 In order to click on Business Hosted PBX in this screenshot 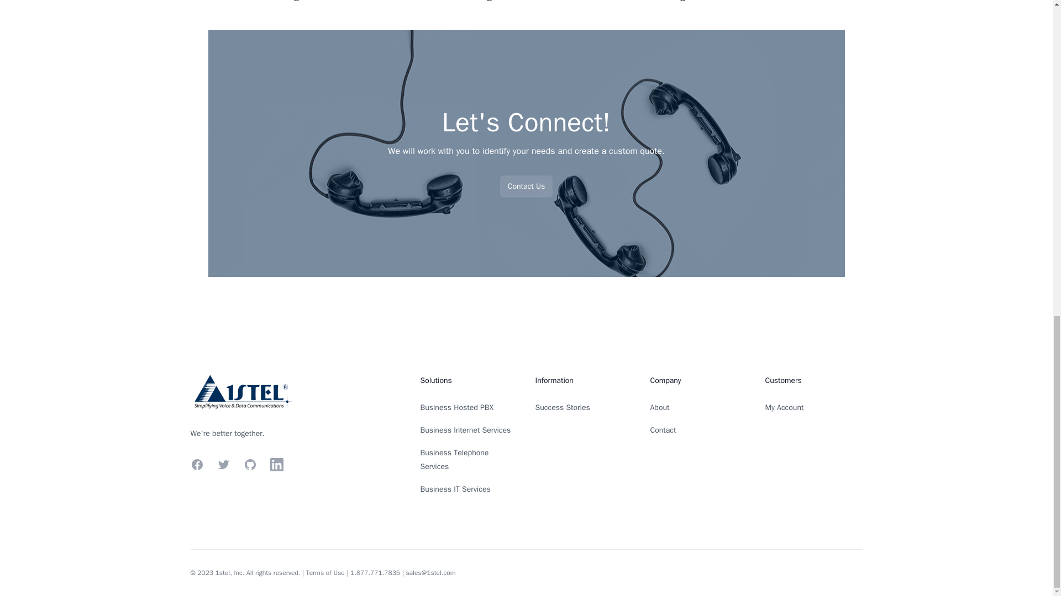, I will do `click(456, 407)`.